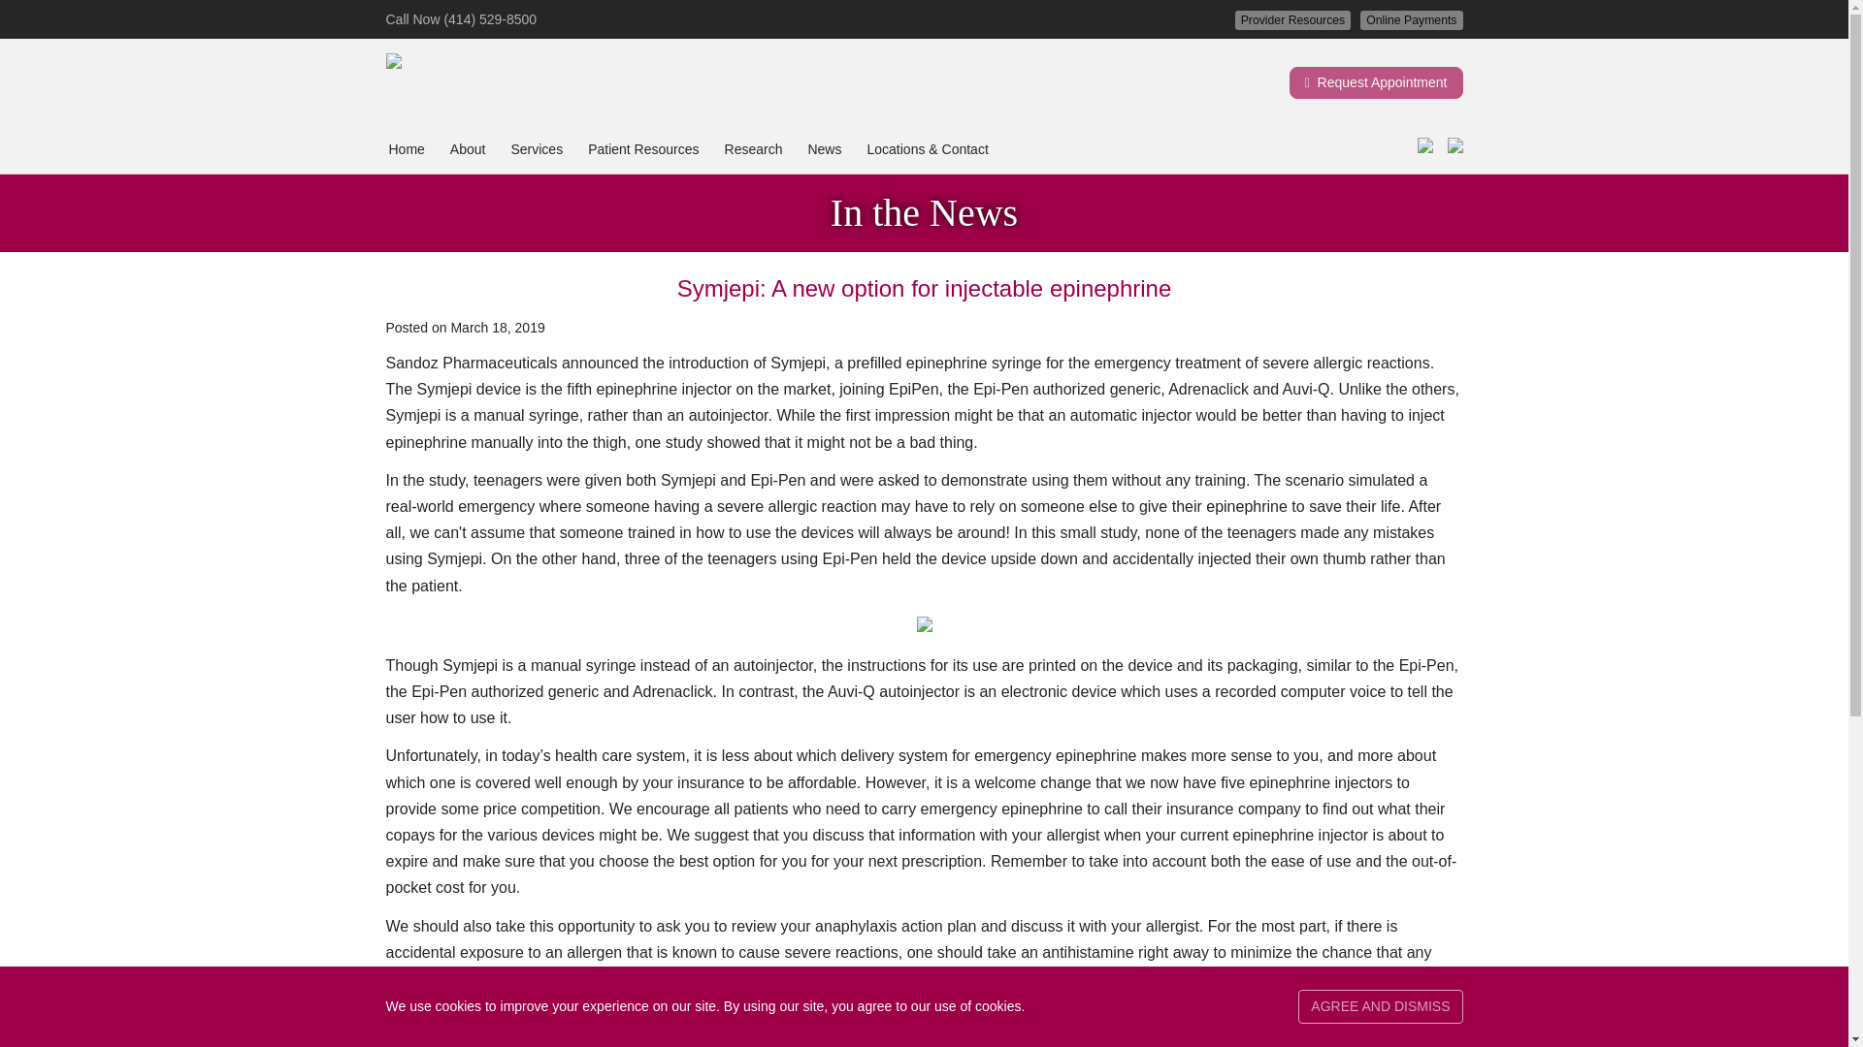 This screenshot has width=1863, height=1047. I want to click on Research, so click(753, 149).